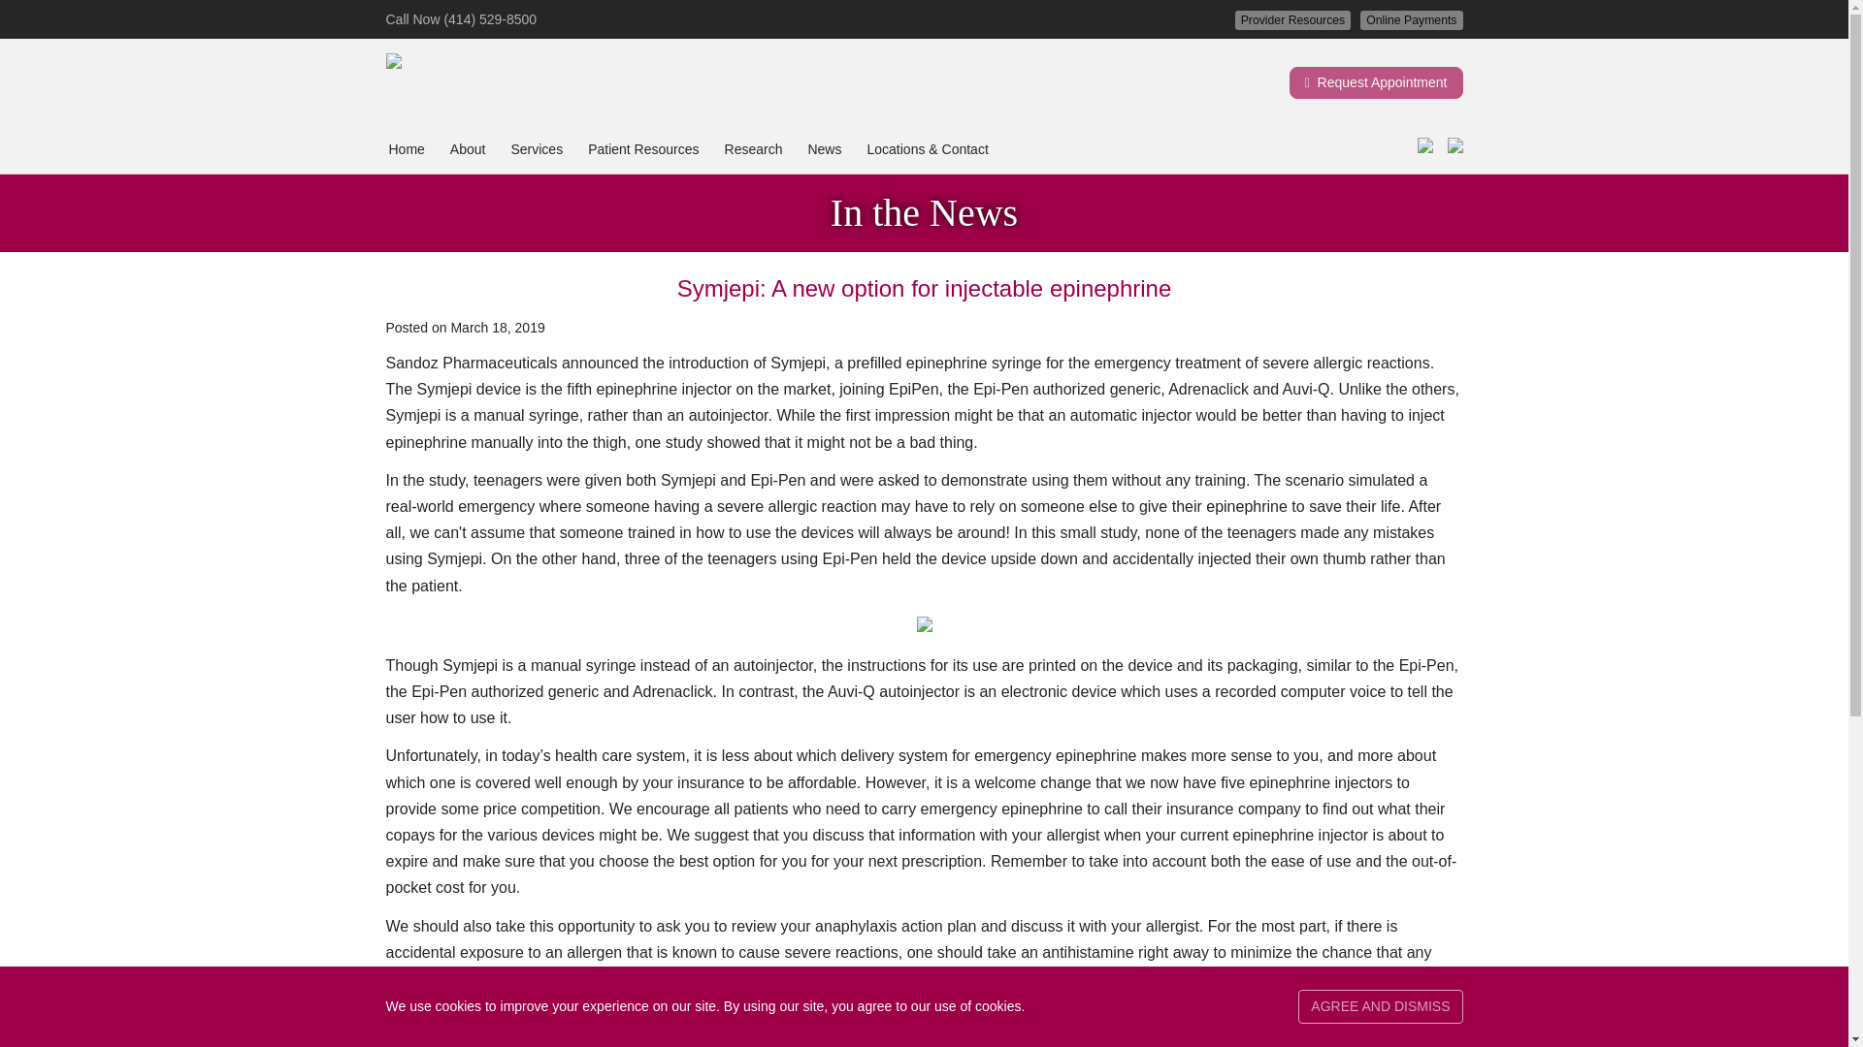 This screenshot has width=1863, height=1047. I want to click on Research, so click(753, 149).